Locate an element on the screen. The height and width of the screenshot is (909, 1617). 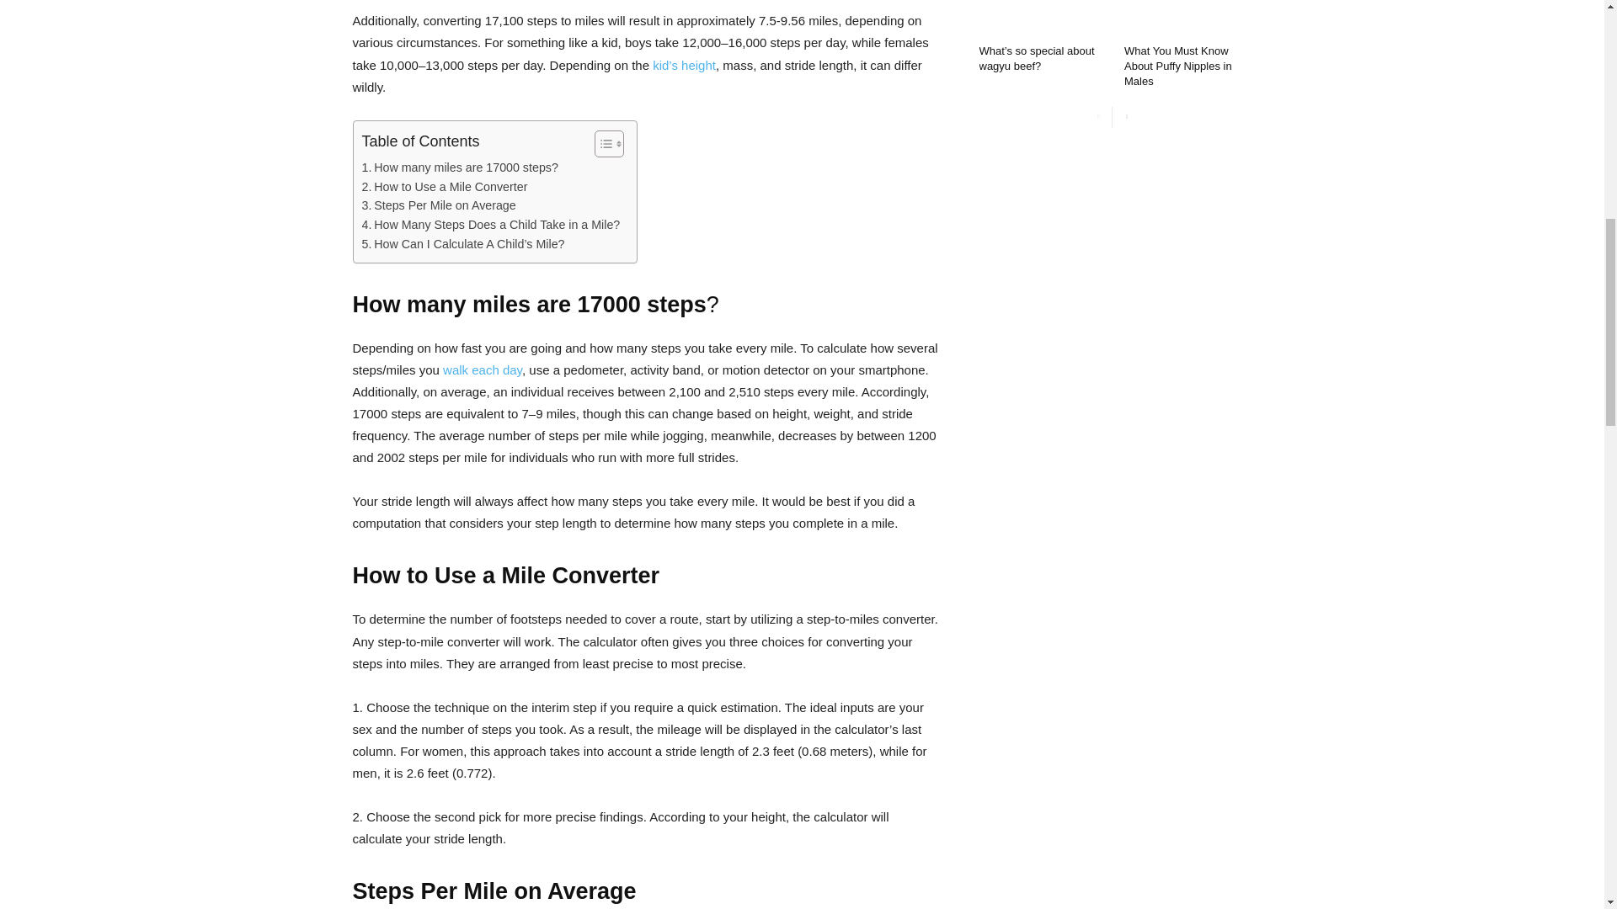
How to Use a Mile Converter is located at coordinates (445, 187).